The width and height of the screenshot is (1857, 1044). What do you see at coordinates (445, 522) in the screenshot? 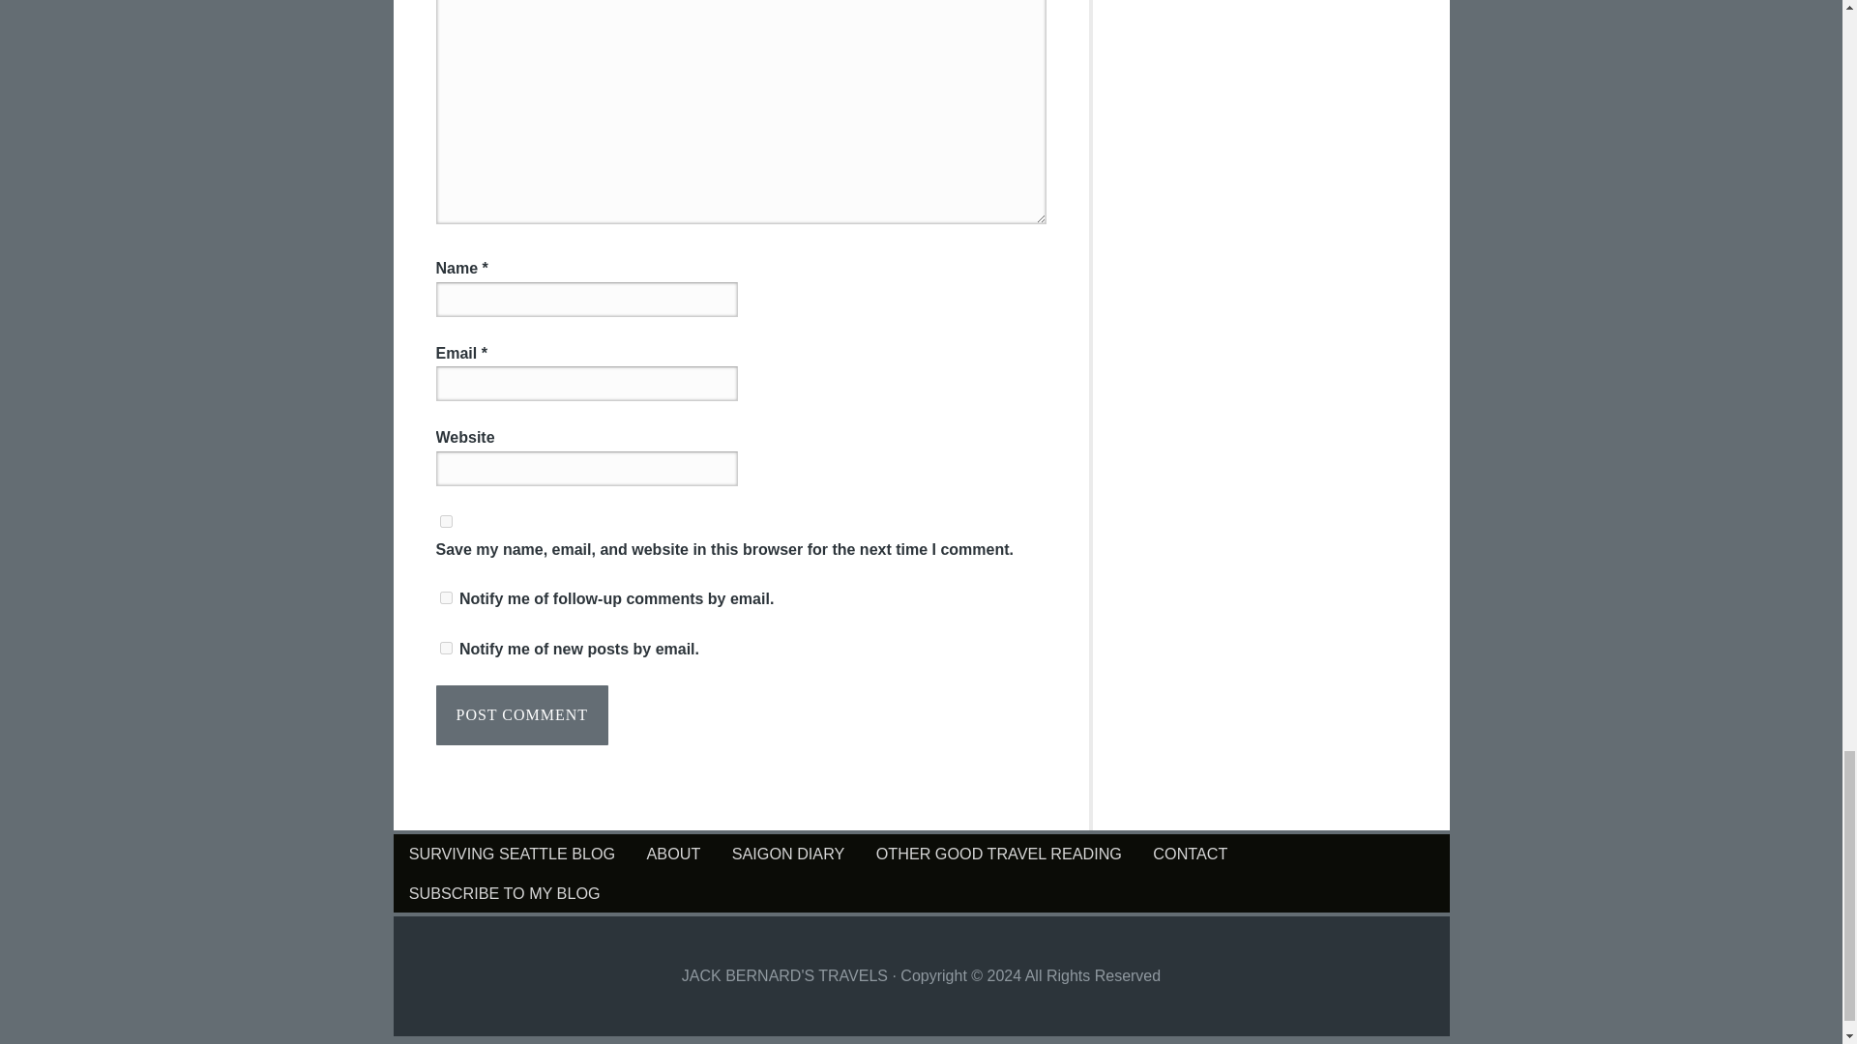
I see `yes` at bounding box center [445, 522].